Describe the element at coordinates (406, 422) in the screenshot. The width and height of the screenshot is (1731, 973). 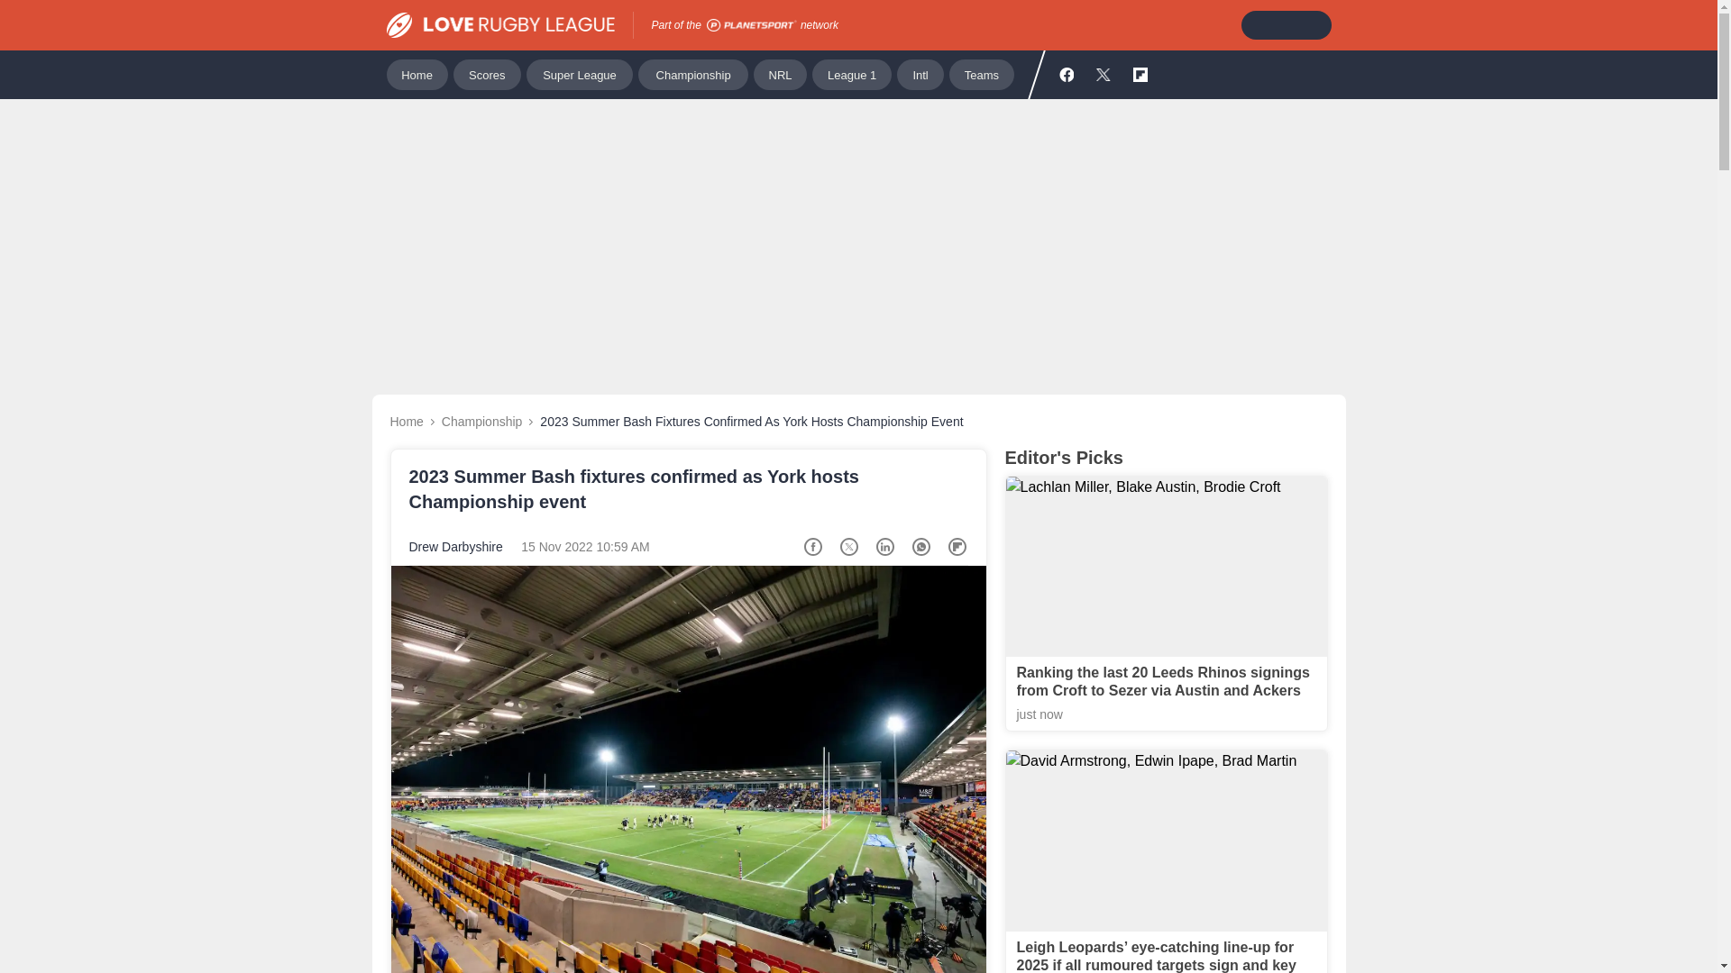
I see `Home` at that location.